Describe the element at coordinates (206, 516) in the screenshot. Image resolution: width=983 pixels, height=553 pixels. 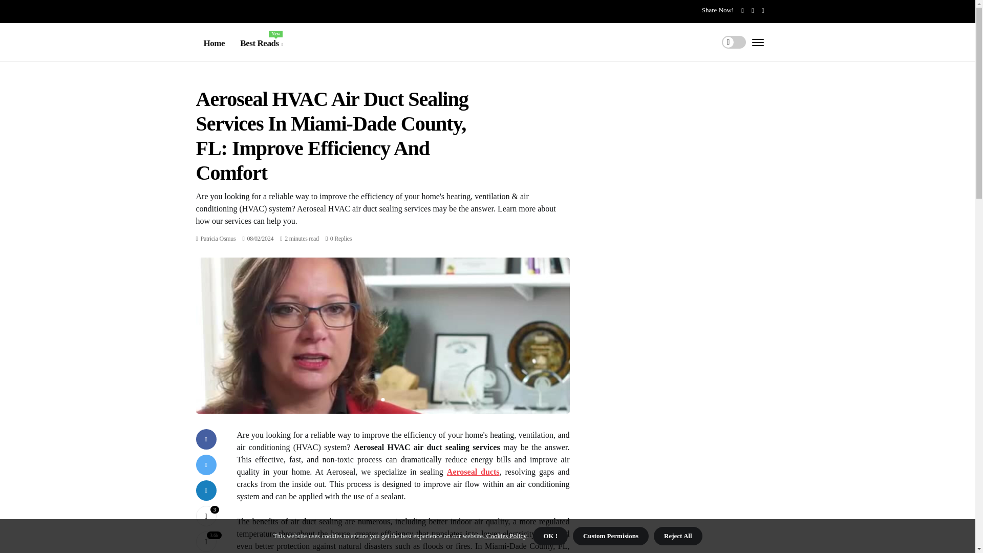
I see `0 Replies` at that location.